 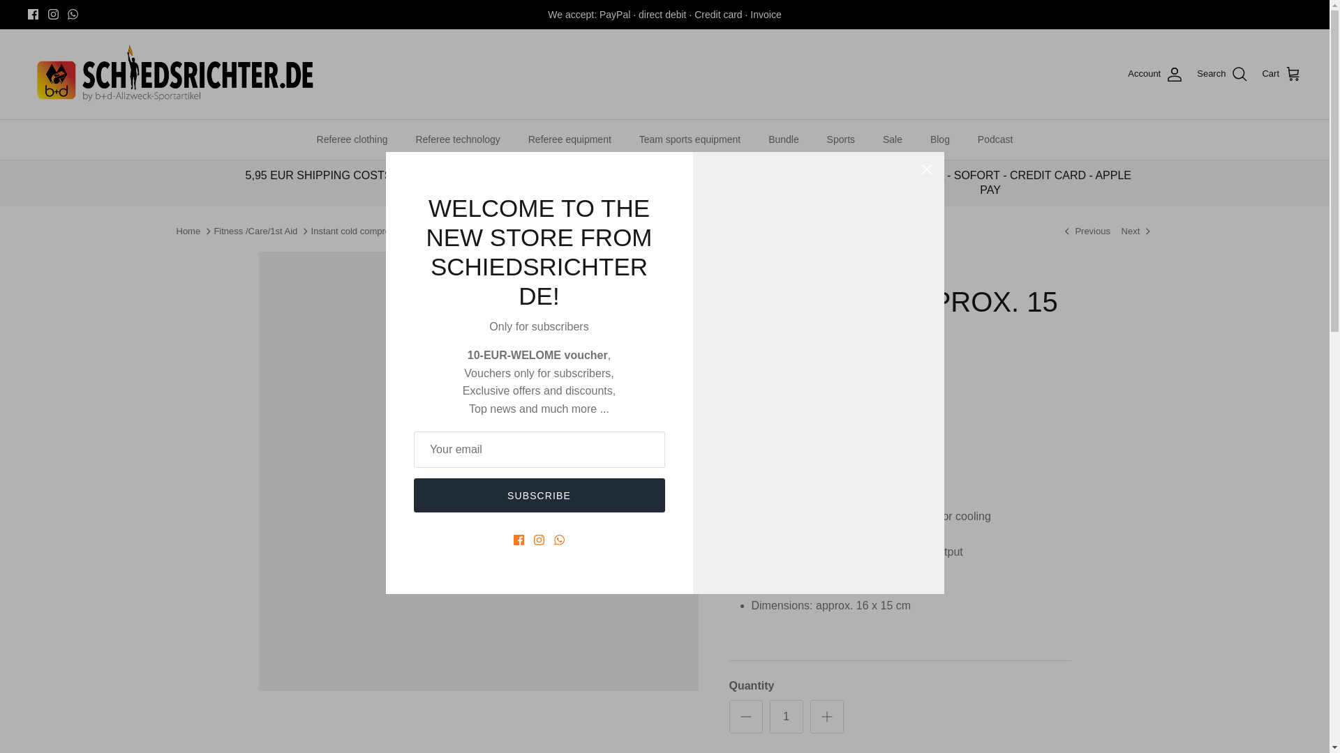 I want to click on Plus, so click(x=826, y=717).